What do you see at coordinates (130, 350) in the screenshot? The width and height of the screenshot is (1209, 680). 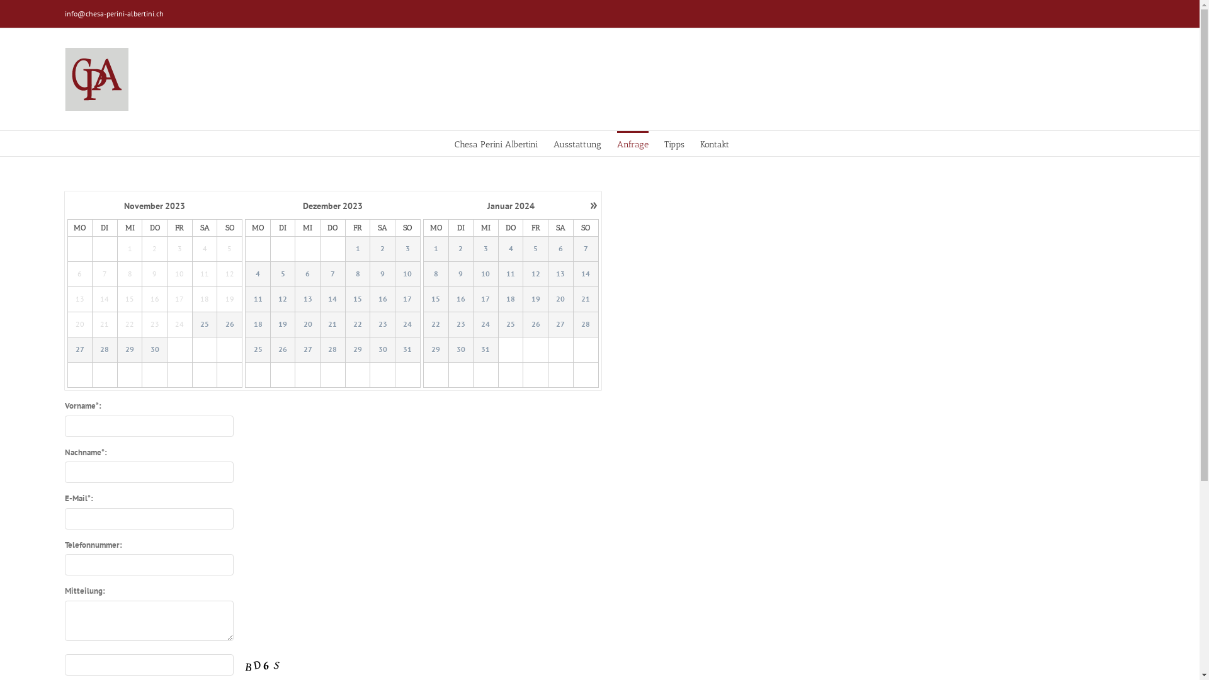 I see `29` at bounding box center [130, 350].